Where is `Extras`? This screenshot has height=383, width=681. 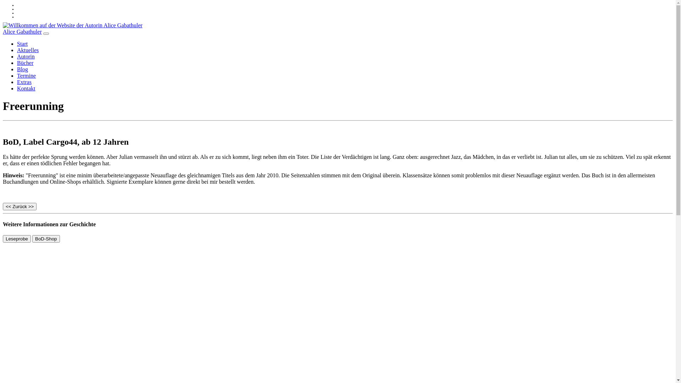
Extras is located at coordinates (24, 82).